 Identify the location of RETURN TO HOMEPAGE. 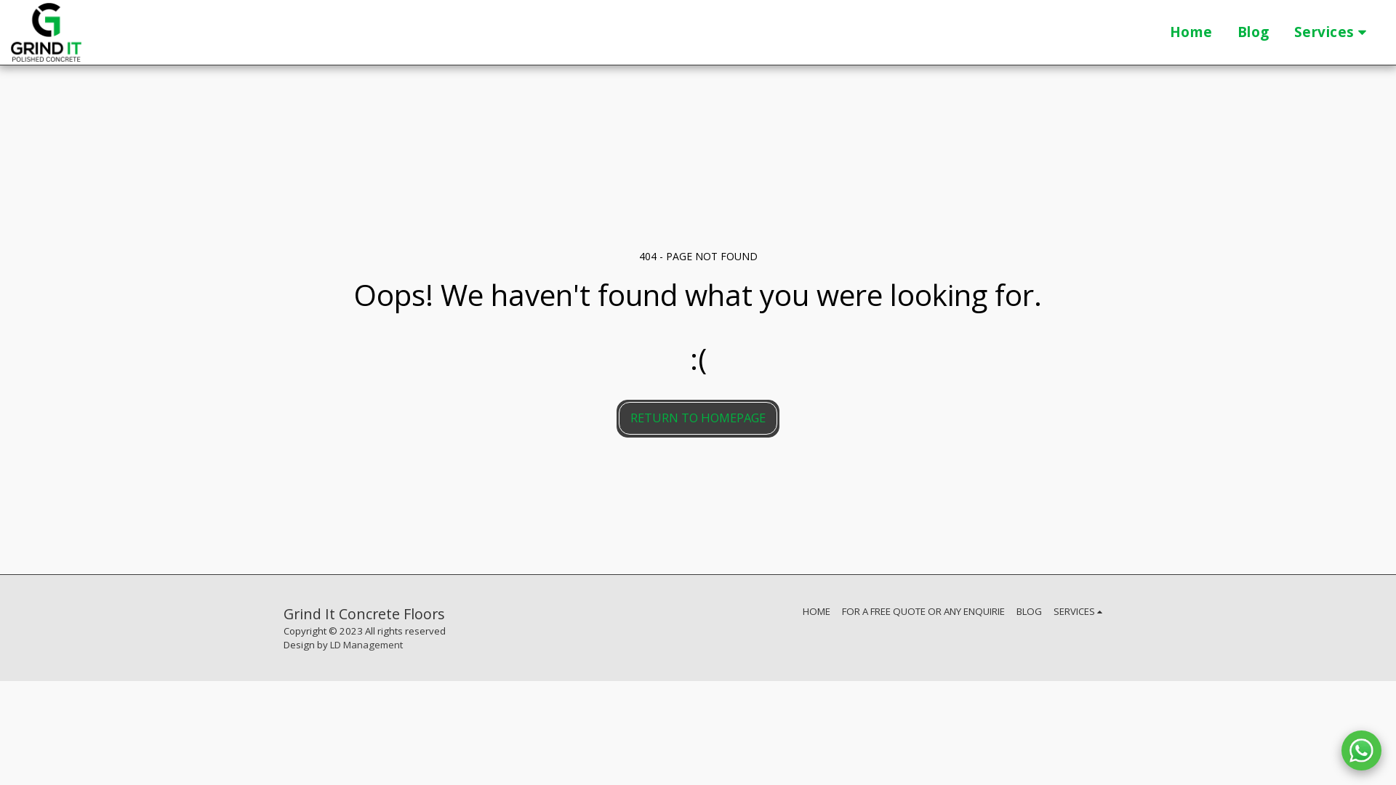
(698, 419).